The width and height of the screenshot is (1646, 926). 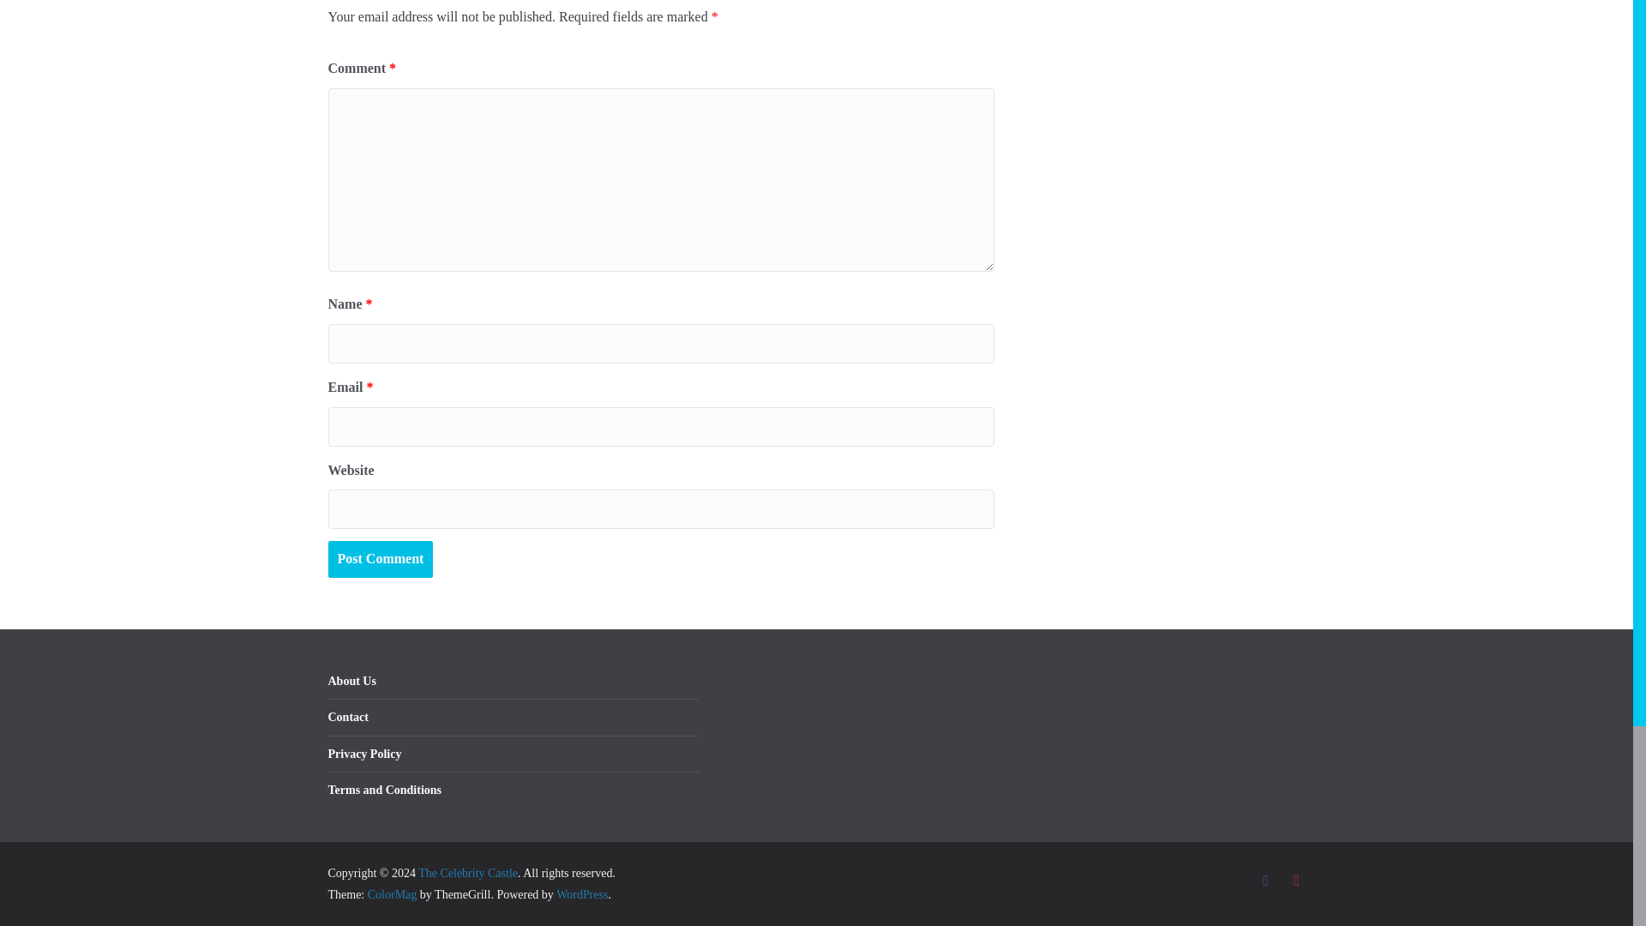 What do you see at coordinates (468, 873) in the screenshot?
I see `The Celebrity Castle` at bounding box center [468, 873].